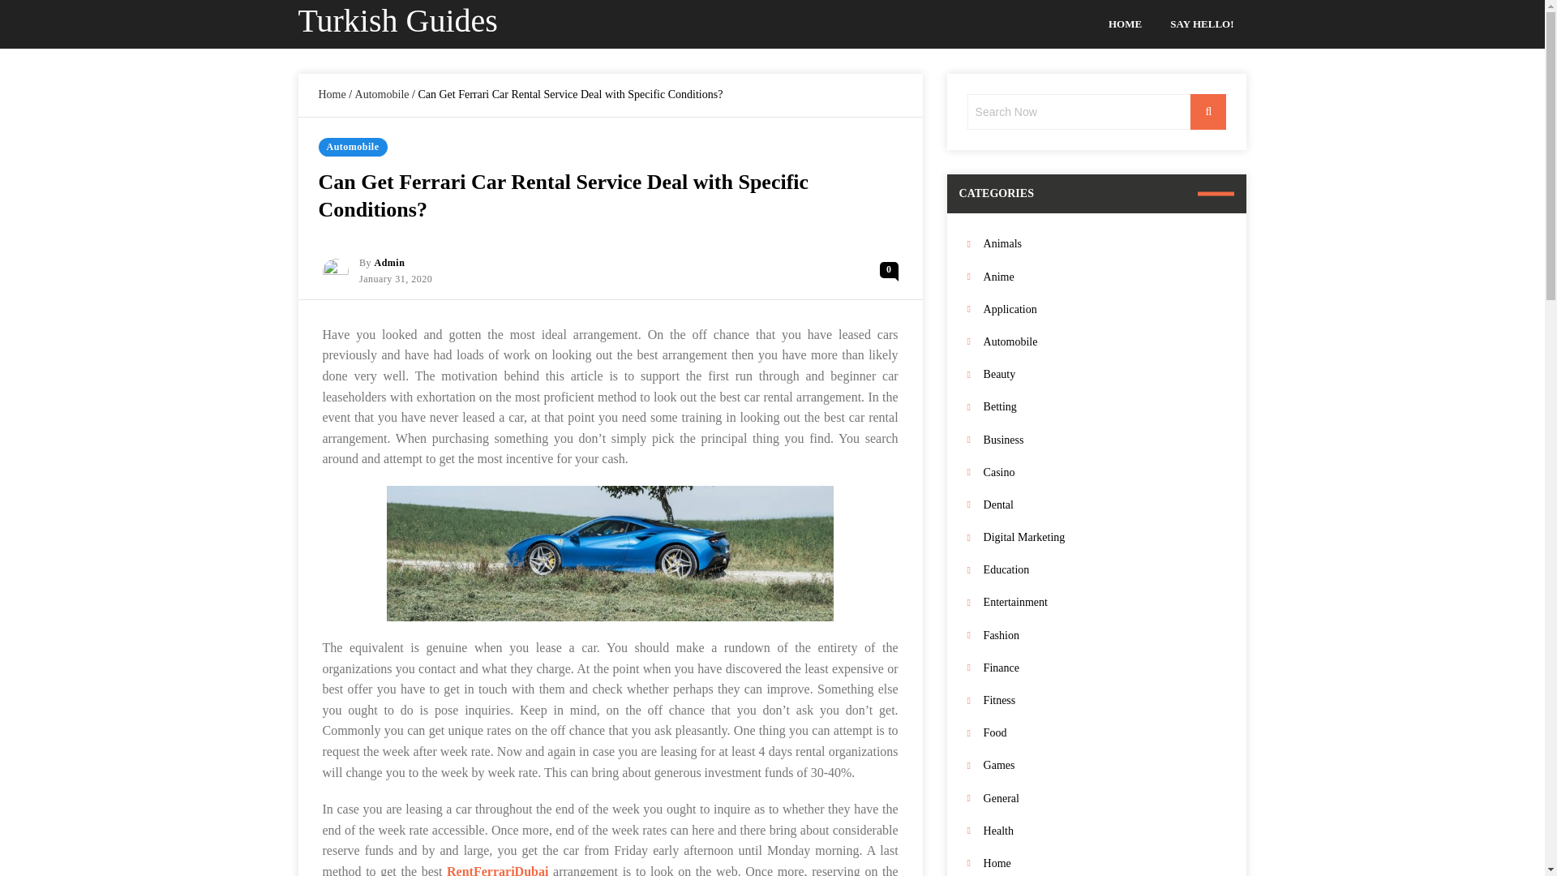 This screenshot has height=876, width=1557. I want to click on Automobile, so click(381, 94).